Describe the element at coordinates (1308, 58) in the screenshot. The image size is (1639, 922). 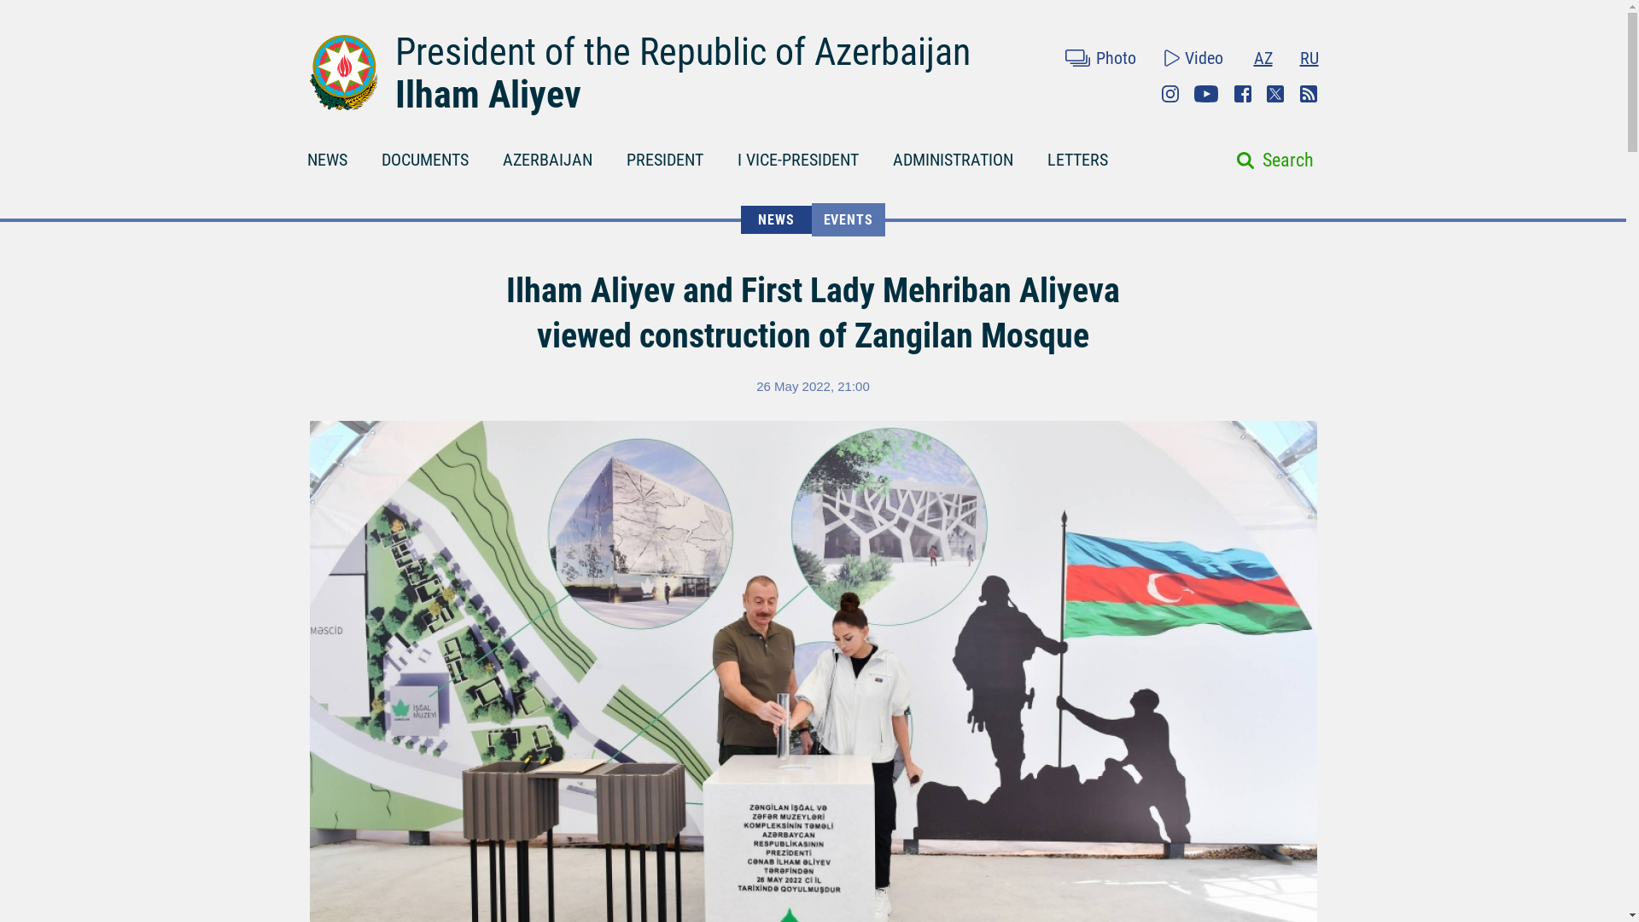
I see `RU` at that location.